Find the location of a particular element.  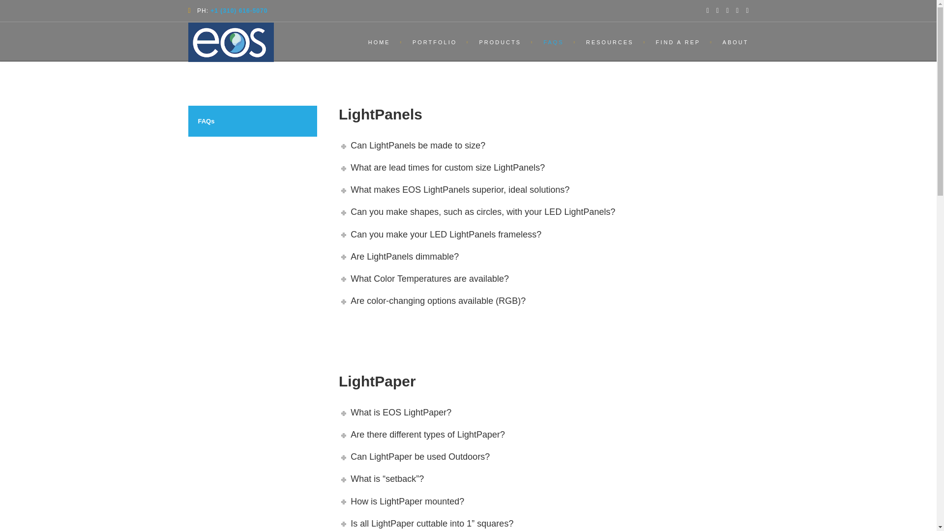

FIND A REP is located at coordinates (679, 42).